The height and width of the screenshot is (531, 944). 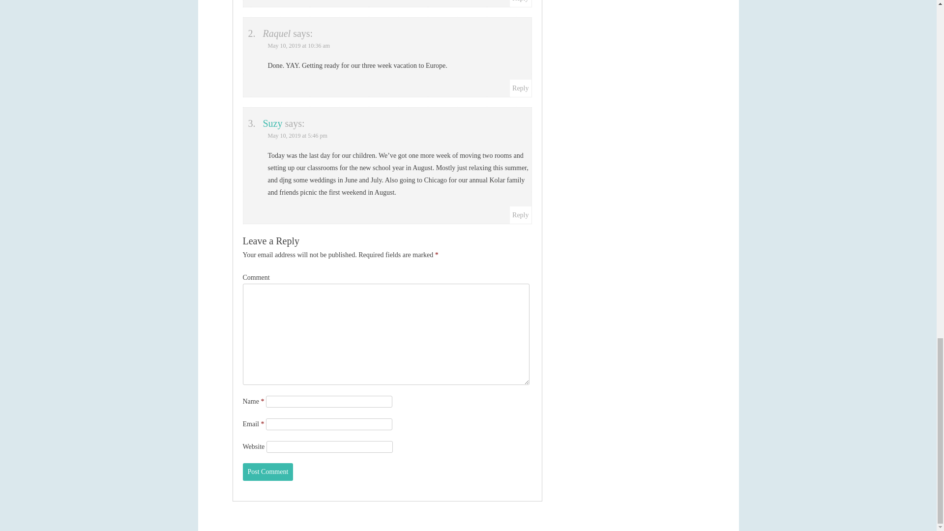 I want to click on Post Comment, so click(x=268, y=472).